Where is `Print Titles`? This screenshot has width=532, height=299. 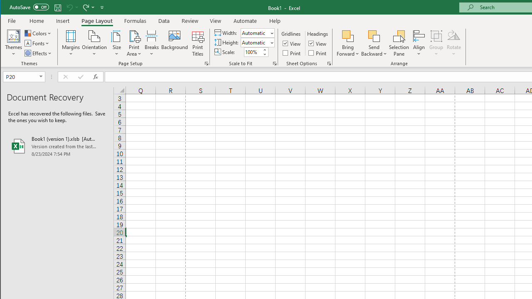 Print Titles is located at coordinates (197, 43).